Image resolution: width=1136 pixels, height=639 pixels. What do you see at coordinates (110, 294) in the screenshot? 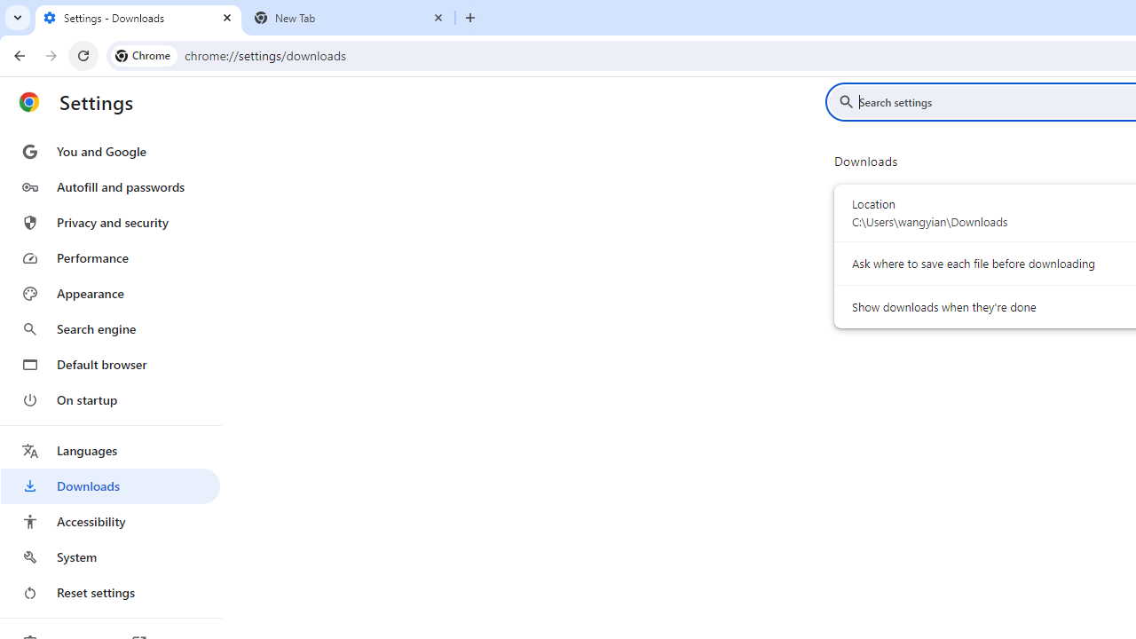
I see `Appearance` at bounding box center [110, 294].